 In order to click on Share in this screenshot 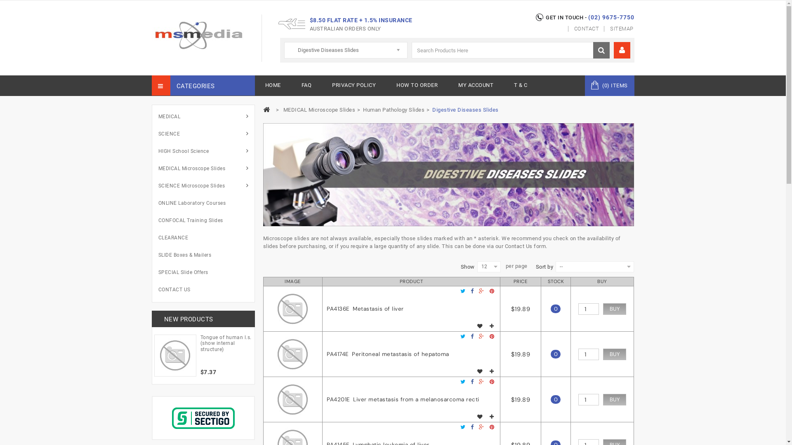, I will do `click(472, 427)`.